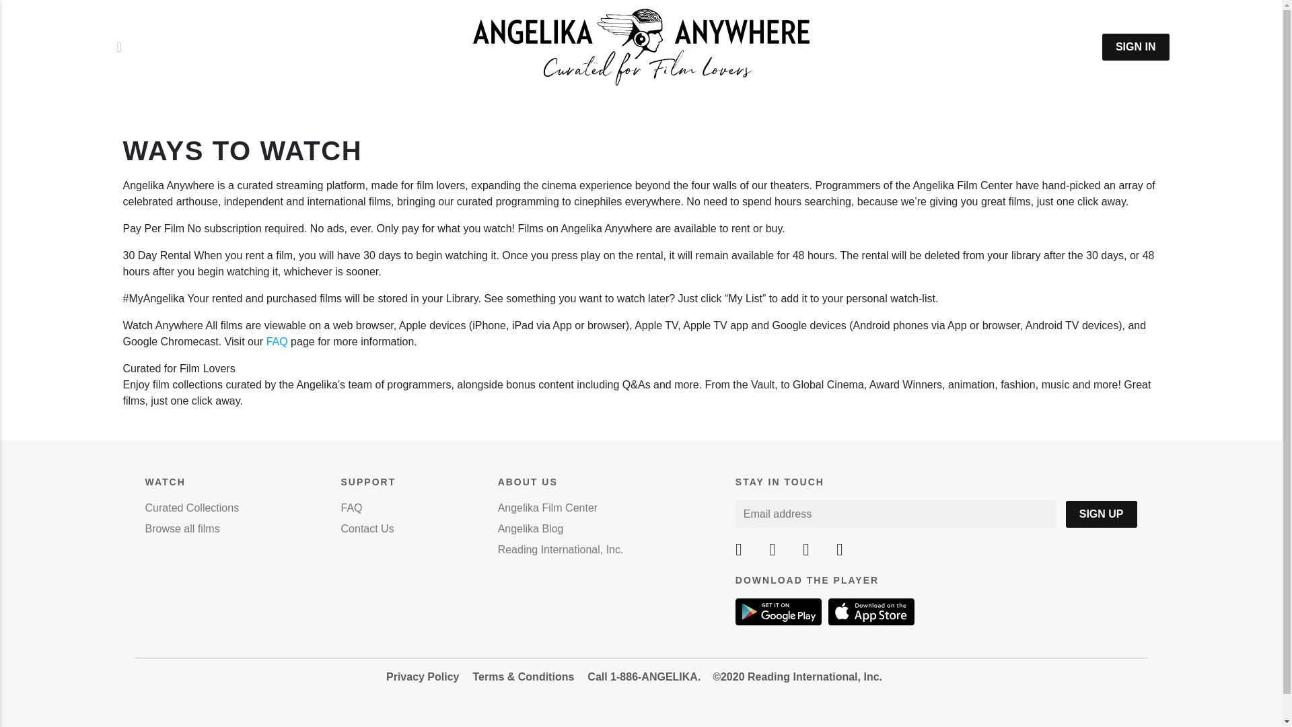 The width and height of the screenshot is (1292, 727). What do you see at coordinates (641, 46) in the screenshot?
I see `Shift72` at bounding box center [641, 46].